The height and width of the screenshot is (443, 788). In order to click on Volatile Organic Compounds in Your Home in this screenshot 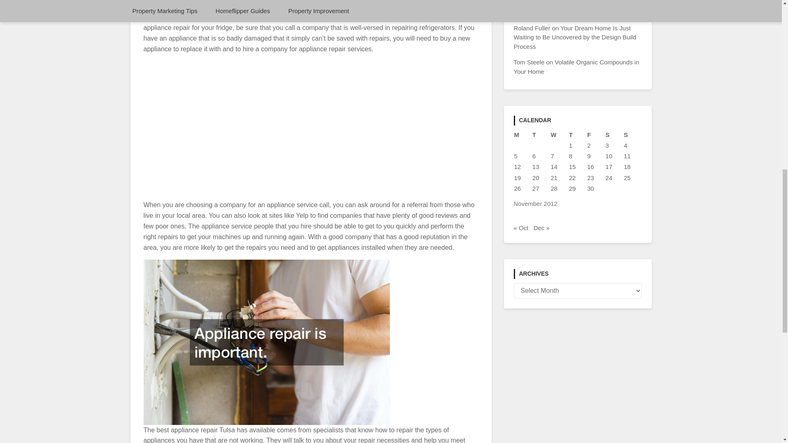, I will do `click(576, 66)`.